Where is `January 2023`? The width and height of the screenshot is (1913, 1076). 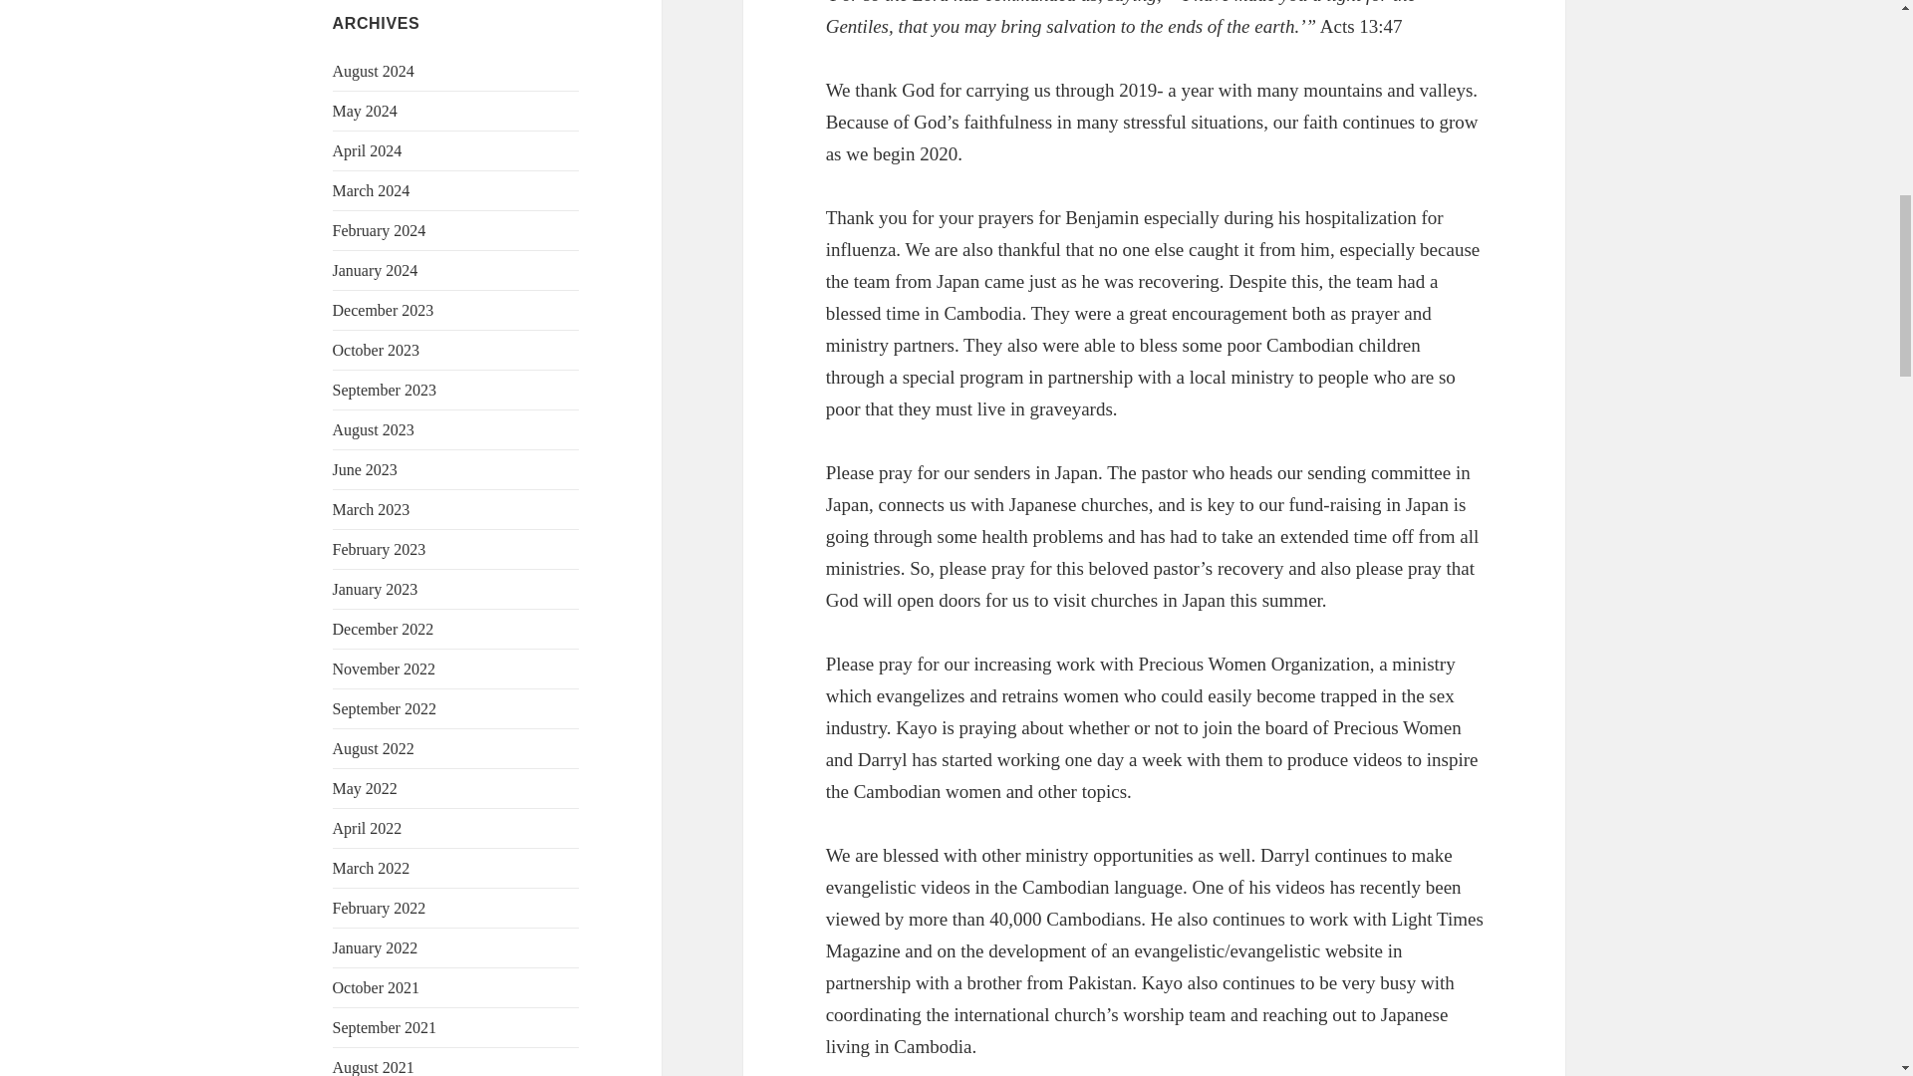
January 2023 is located at coordinates (376, 590).